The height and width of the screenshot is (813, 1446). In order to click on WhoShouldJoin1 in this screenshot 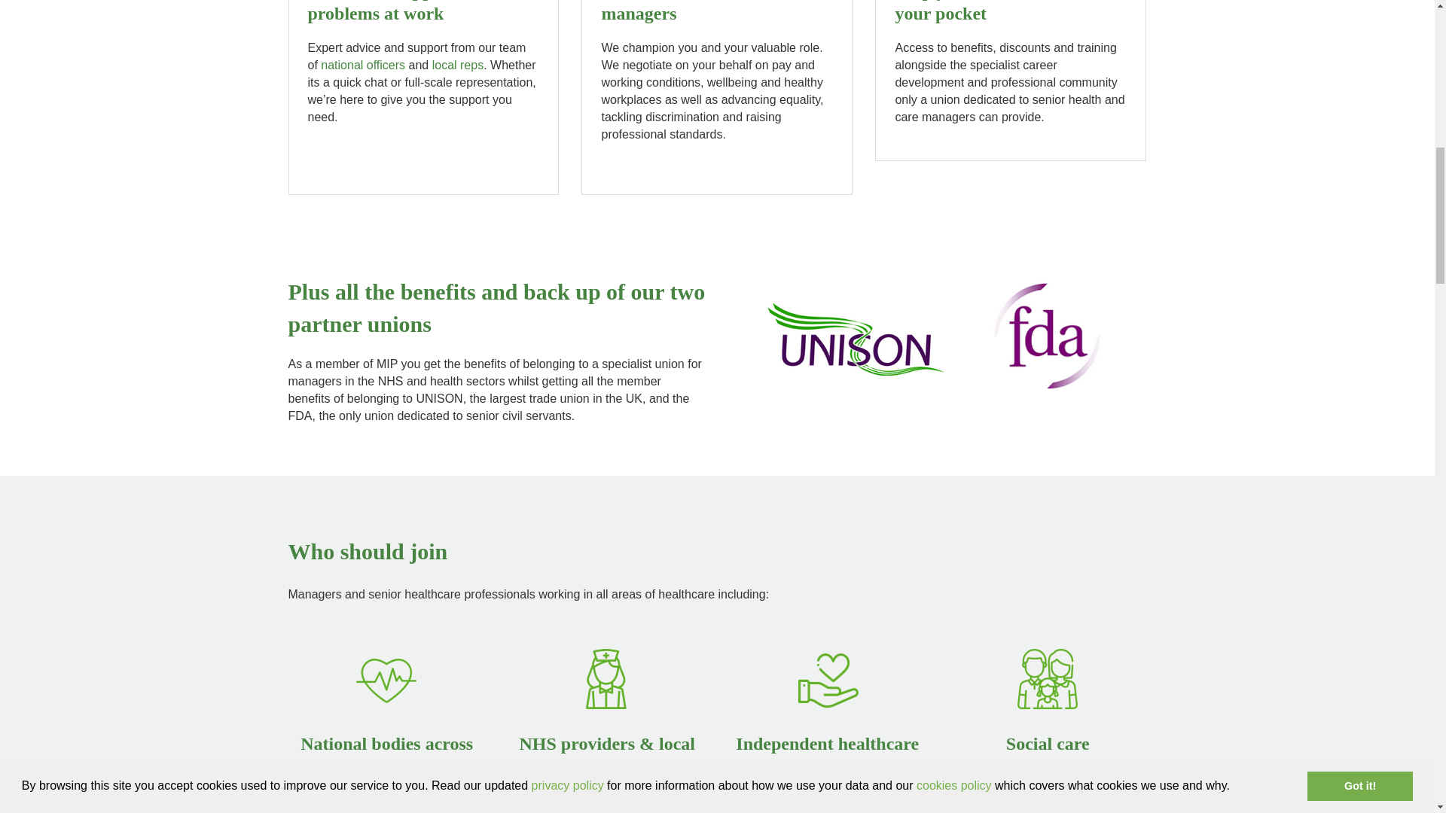, I will do `click(387, 679)`.